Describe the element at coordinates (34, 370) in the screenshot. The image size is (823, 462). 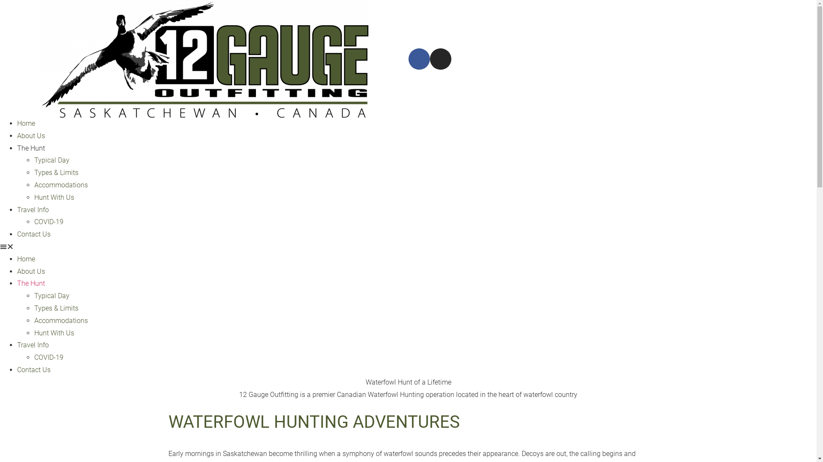
I see `Contact Us` at that location.